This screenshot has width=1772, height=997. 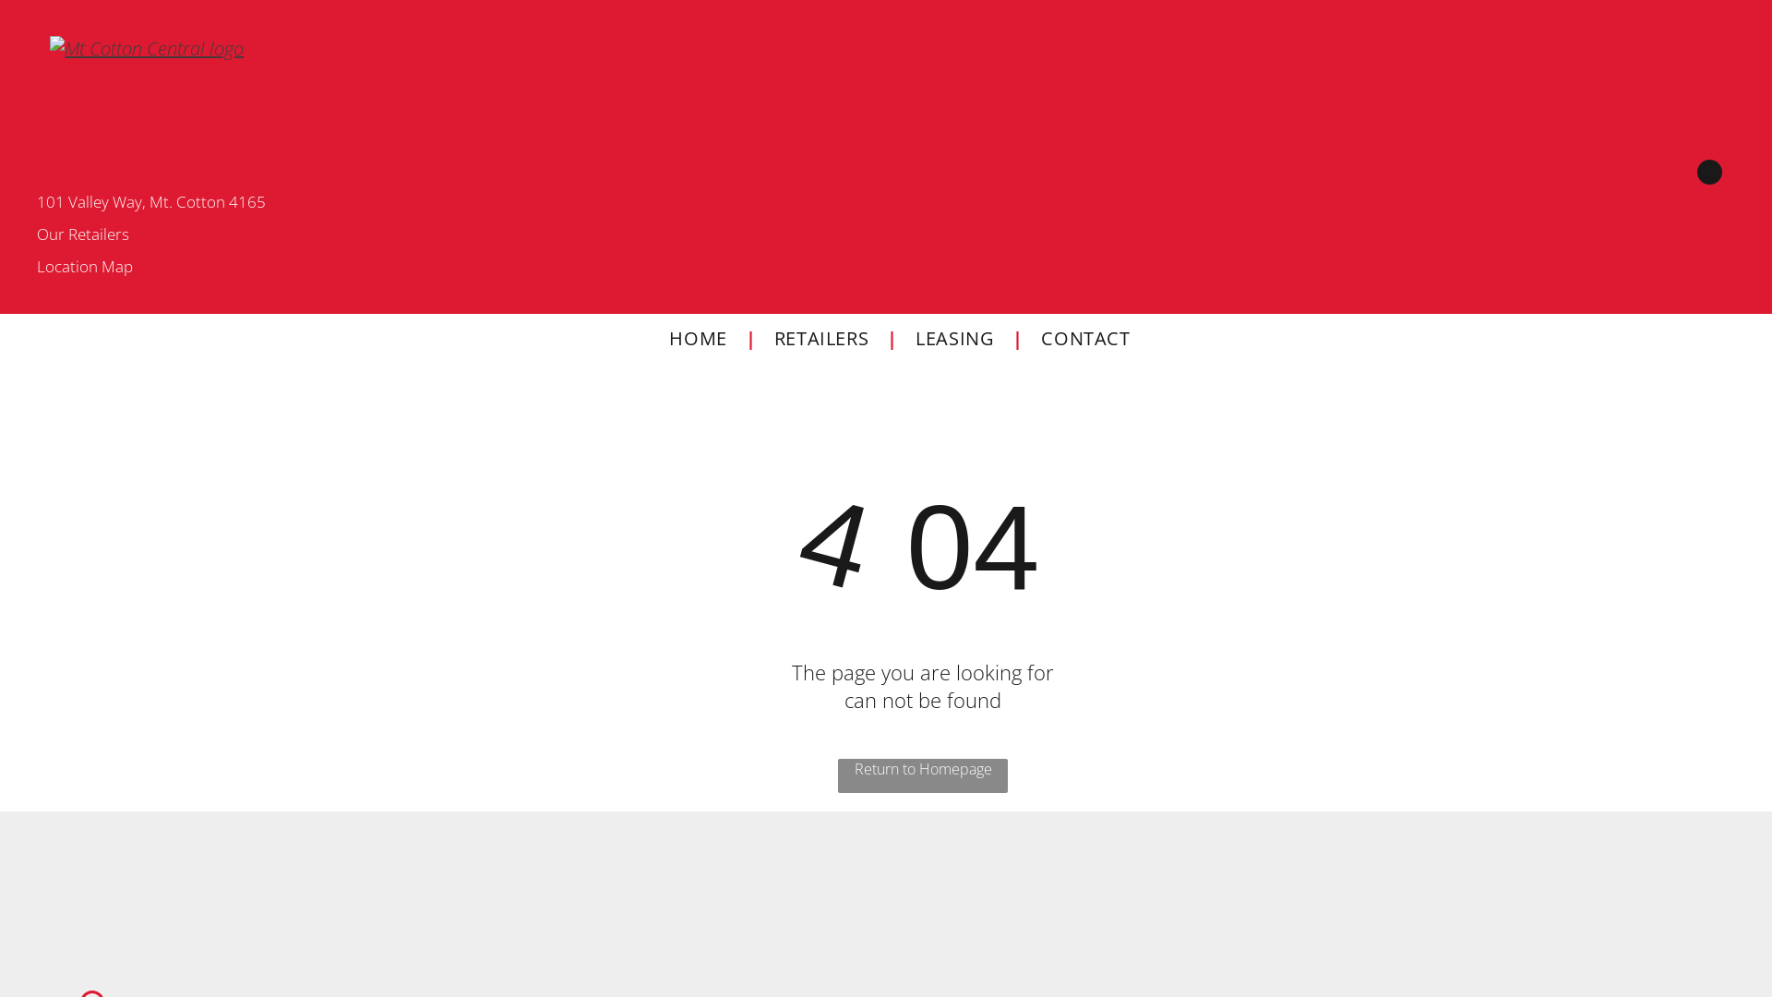 I want to click on Location Map, so click(x=85, y=266).